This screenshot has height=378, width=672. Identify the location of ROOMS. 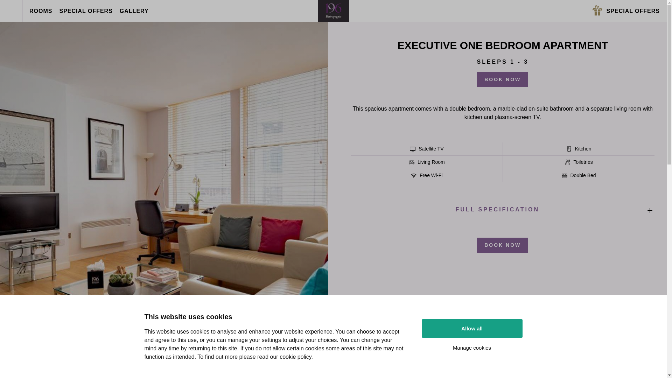
(41, 11).